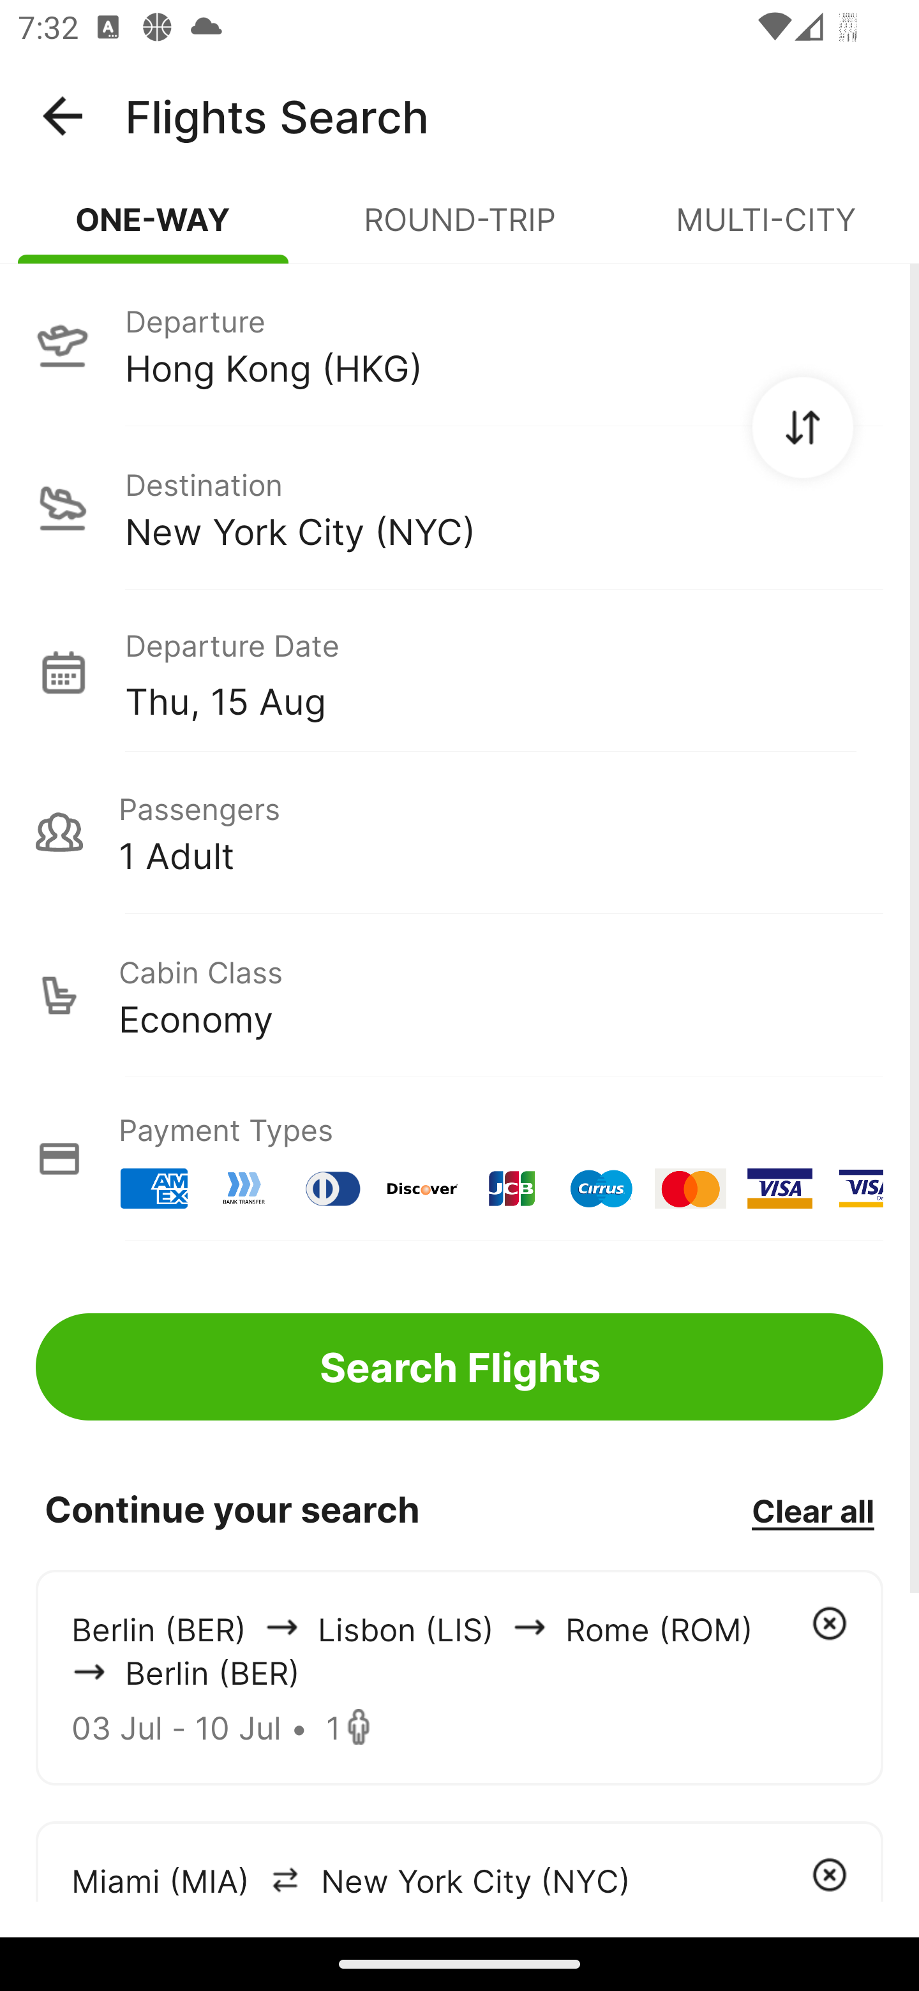  I want to click on Payment Types, so click(459, 1159).